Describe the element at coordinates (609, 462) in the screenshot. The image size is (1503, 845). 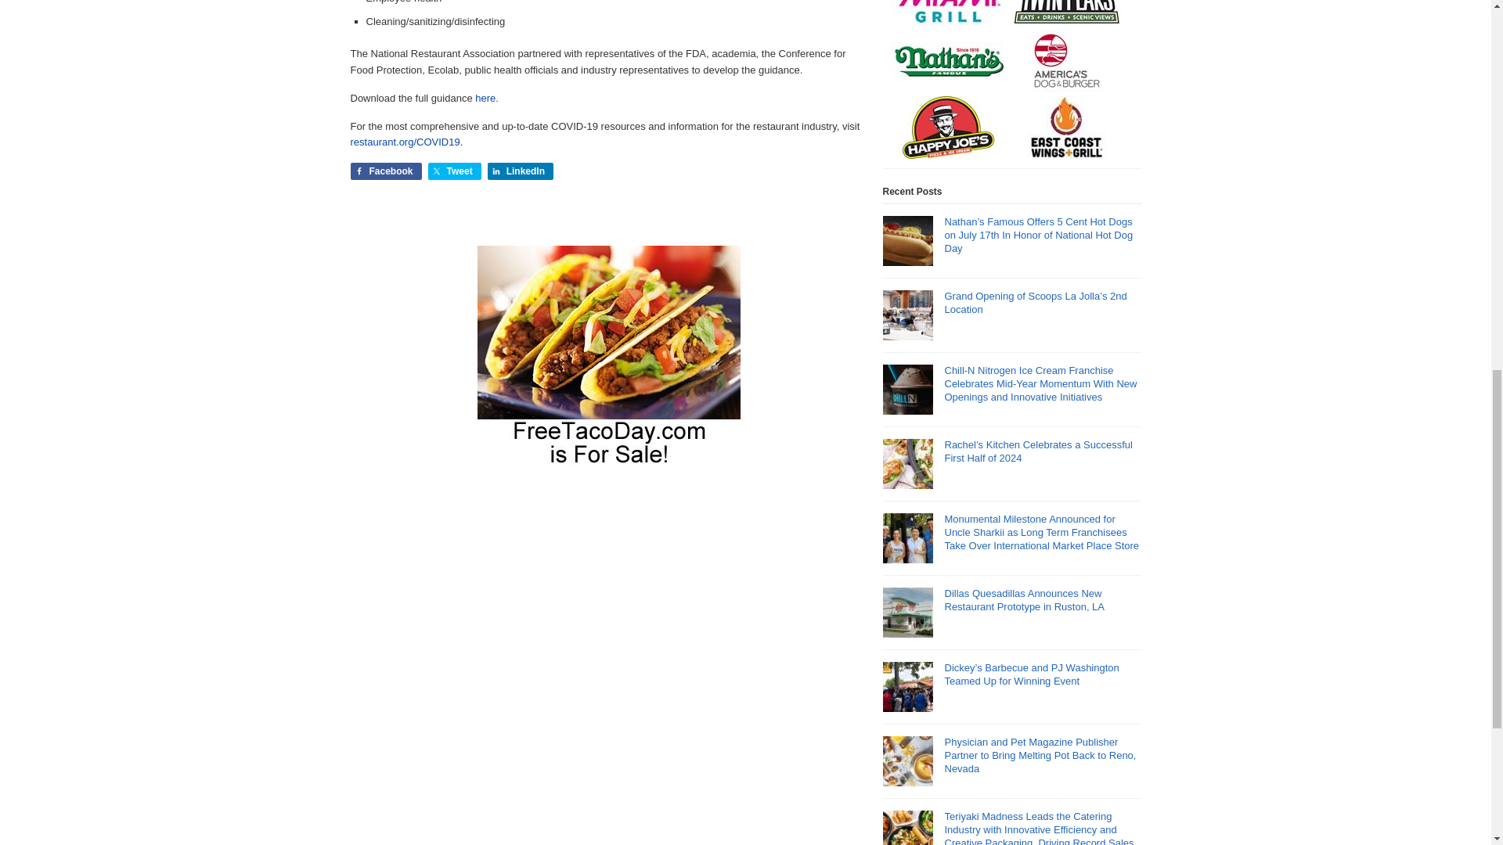
I see `FreeTacoDay.com is For Sale` at that location.